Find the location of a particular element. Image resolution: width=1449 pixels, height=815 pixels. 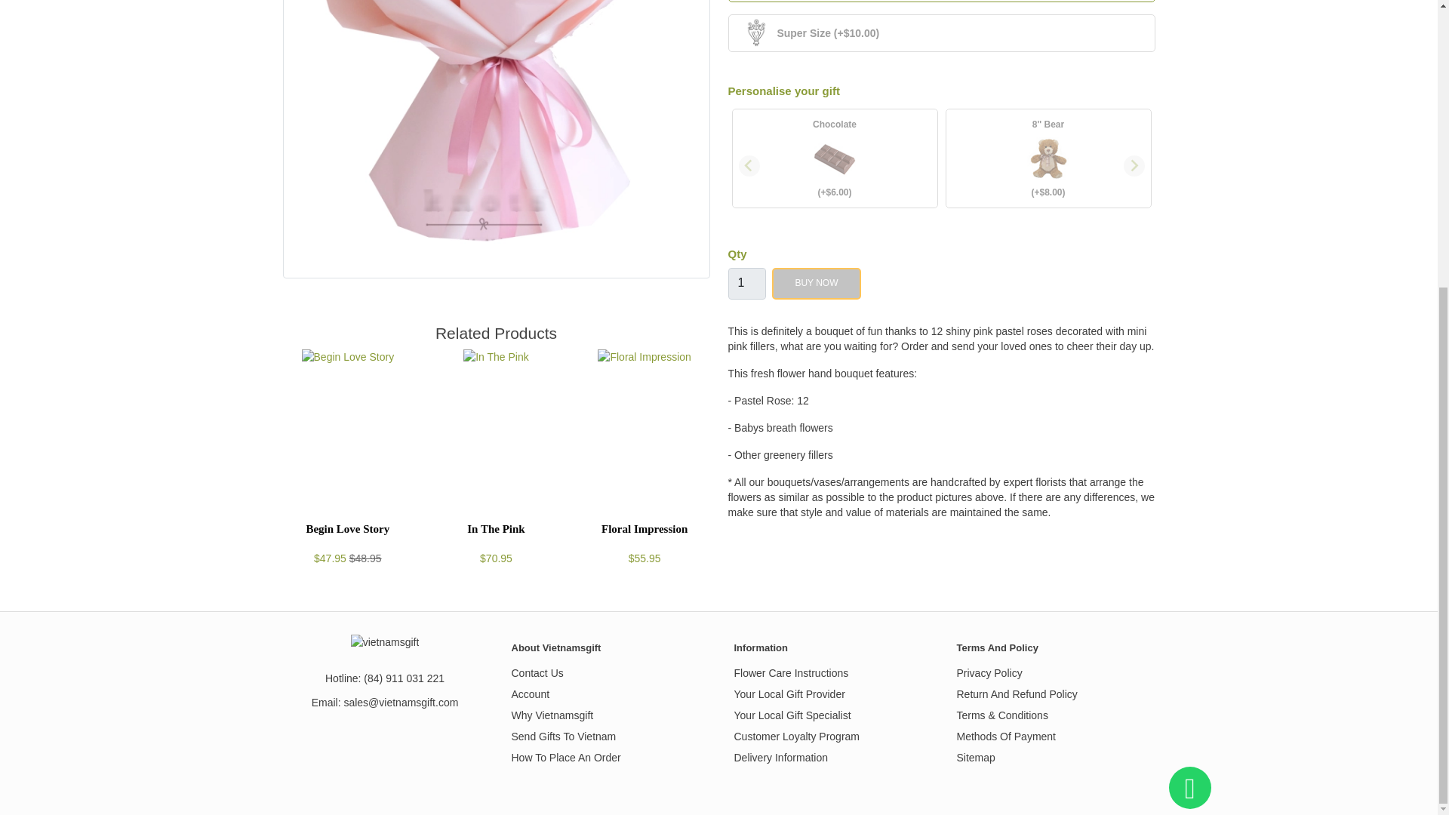

1 is located at coordinates (746, 284).